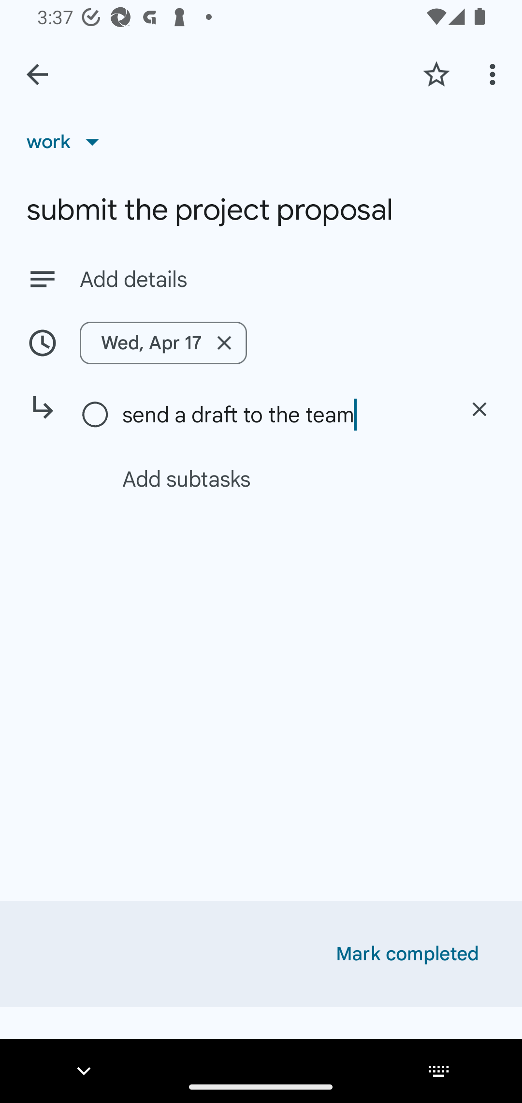 Image resolution: width=522 pixels, height=1103 pixels. I want to click on Mark as complete, so click(96, 415).